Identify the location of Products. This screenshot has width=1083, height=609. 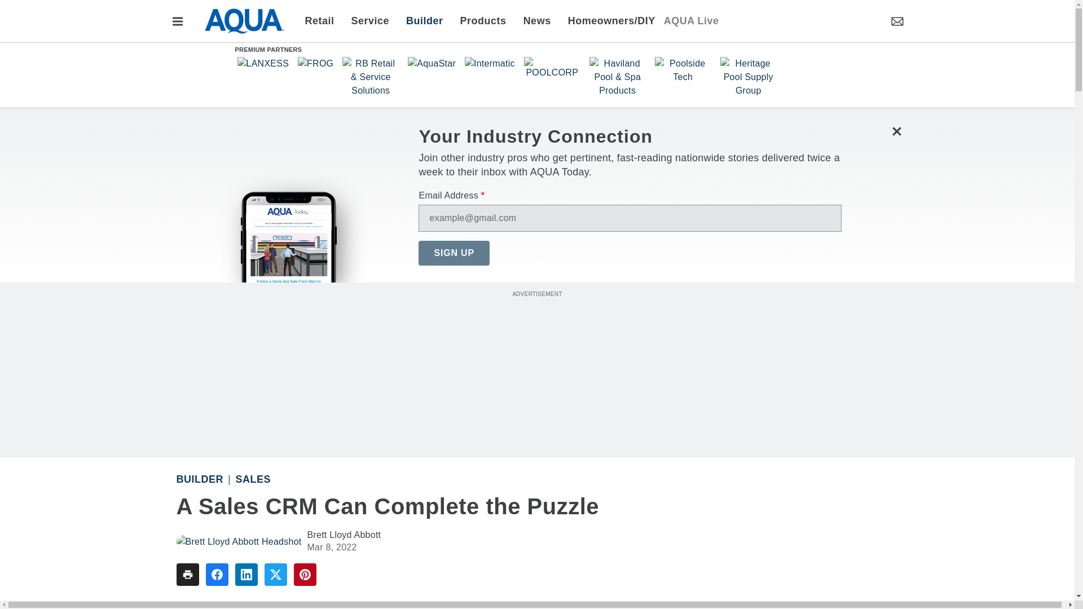
(483, 20).